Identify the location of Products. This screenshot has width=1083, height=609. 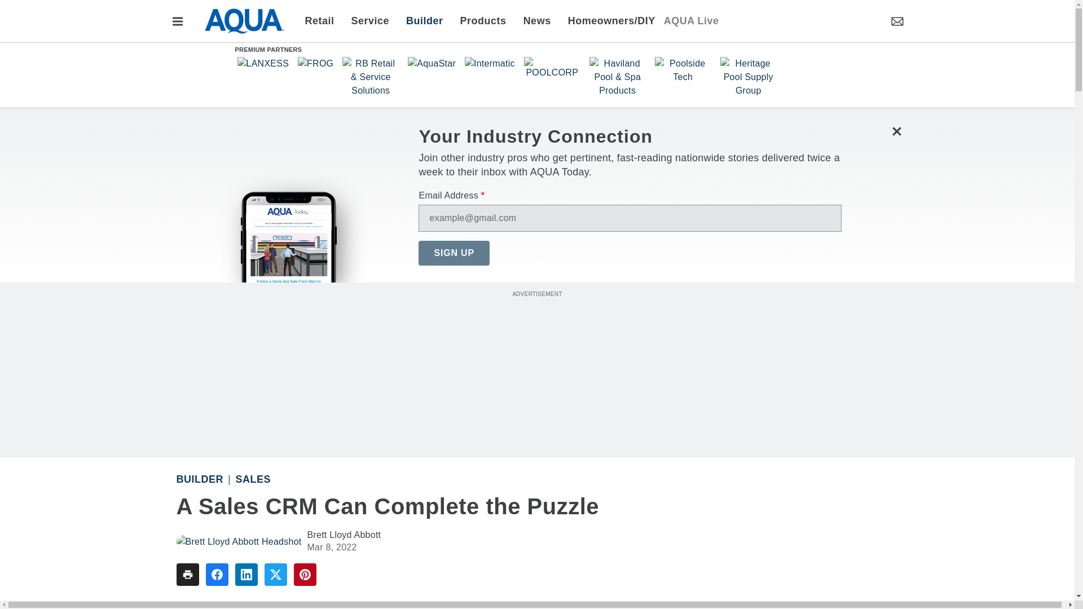
(483, 20).